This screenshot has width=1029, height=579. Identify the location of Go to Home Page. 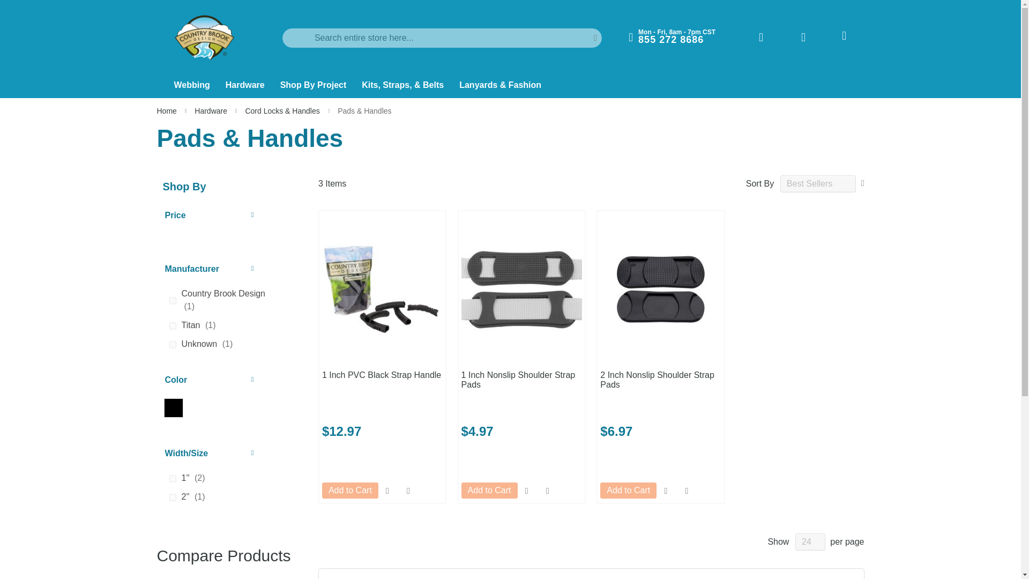
(167, 110).